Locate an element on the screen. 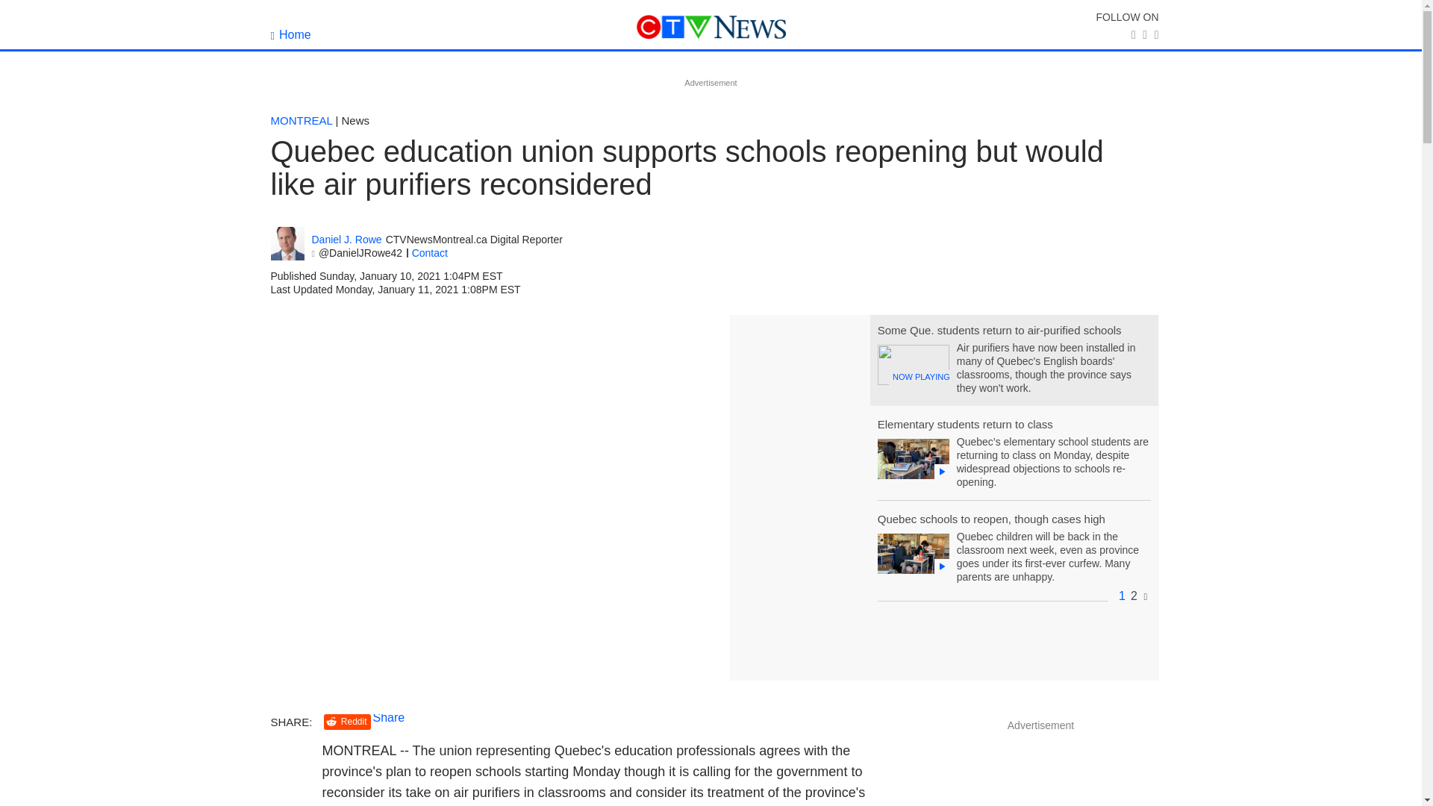  Some Que. students return to air-purified schools is located at coordinates (999, 330).